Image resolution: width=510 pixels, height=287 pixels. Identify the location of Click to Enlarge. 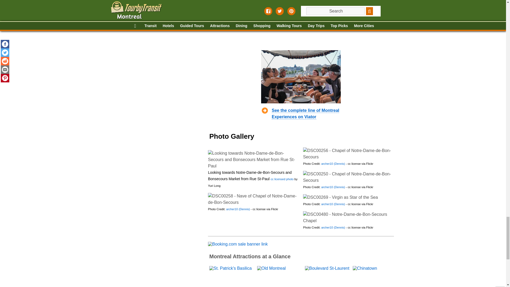
(340, 197).